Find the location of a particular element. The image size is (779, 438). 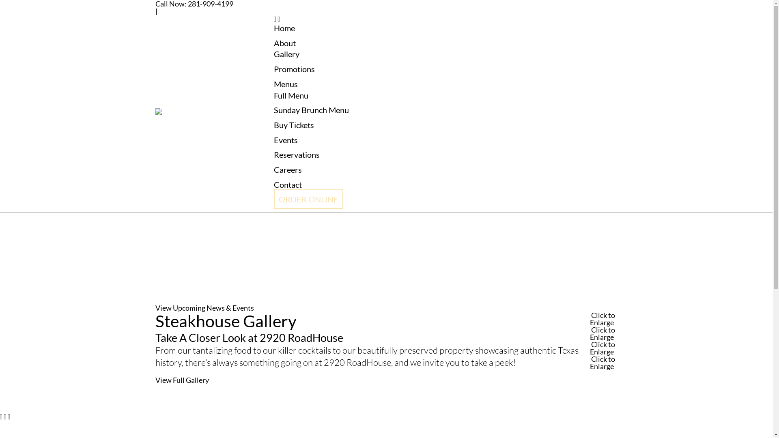

Menus is located at coordinates (286, 84).